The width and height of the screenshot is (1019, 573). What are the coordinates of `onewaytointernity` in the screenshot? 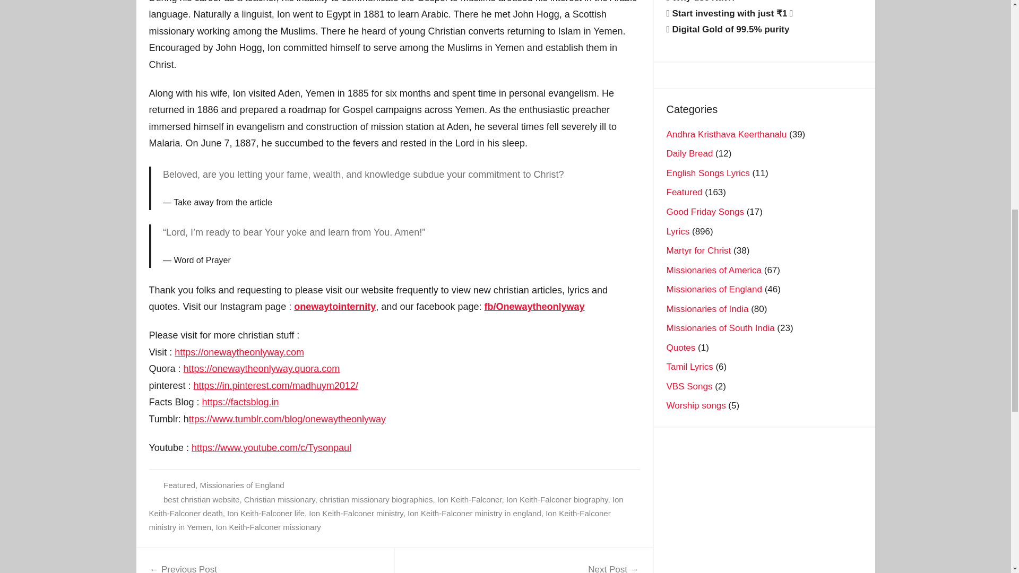 It's located at (557, 500).